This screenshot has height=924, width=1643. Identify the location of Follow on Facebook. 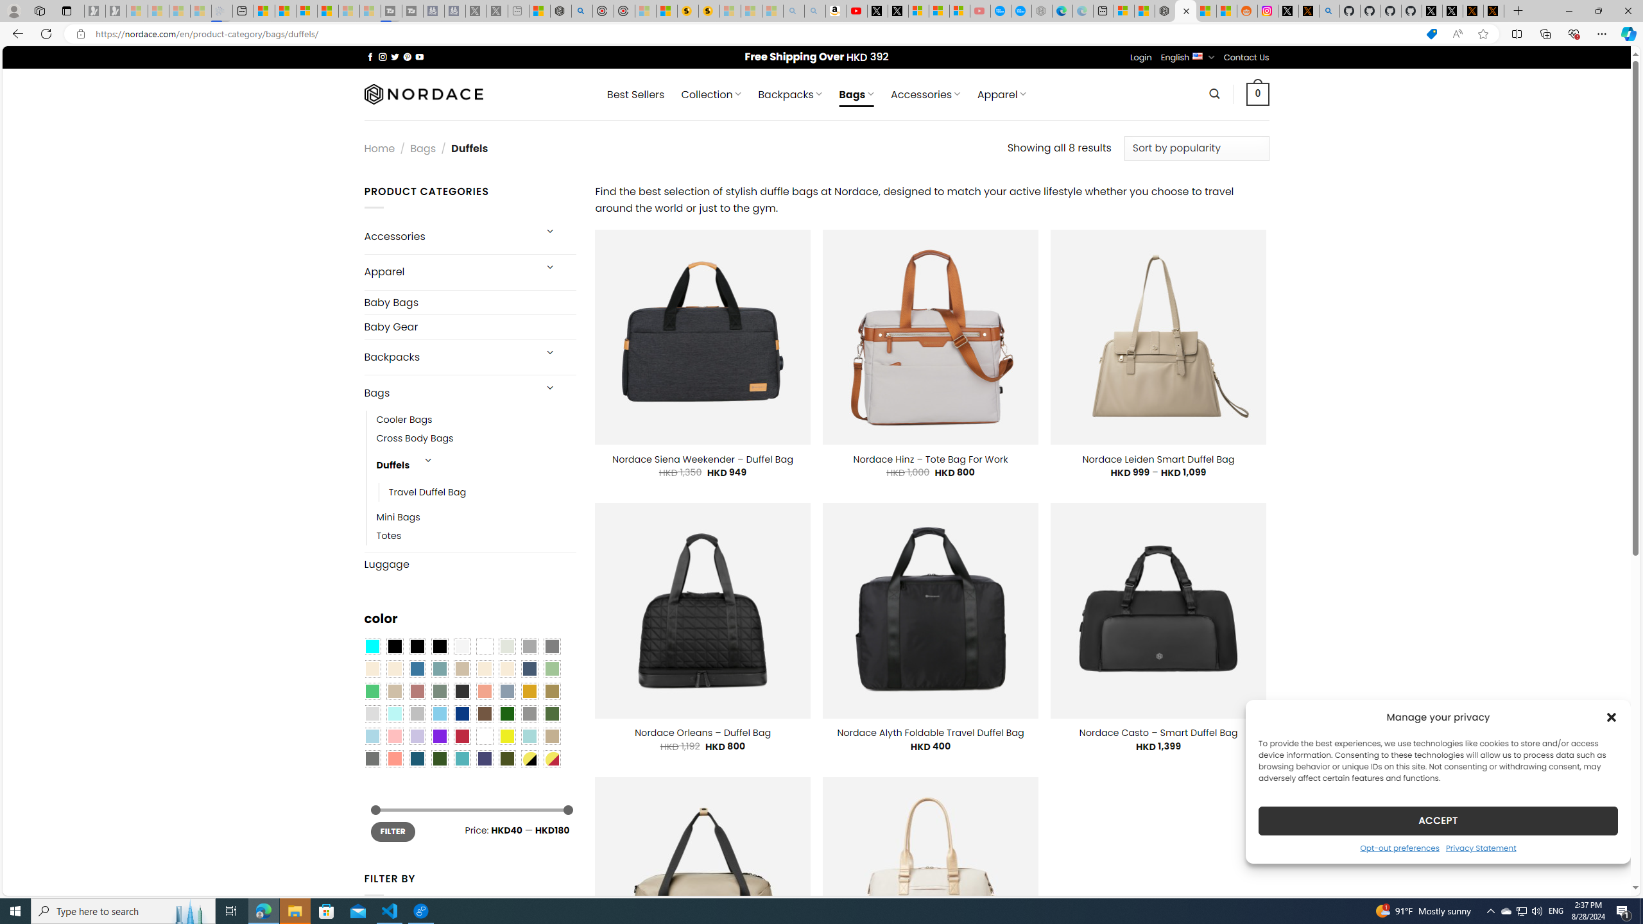
(370, 56).